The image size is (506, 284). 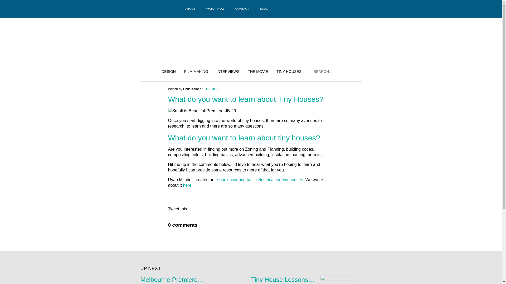 What do you see at coordinates (259, 180) in the screenshot?
I see `e-book covering basic electrical for tiny houses` at bounding box center [259, 180].